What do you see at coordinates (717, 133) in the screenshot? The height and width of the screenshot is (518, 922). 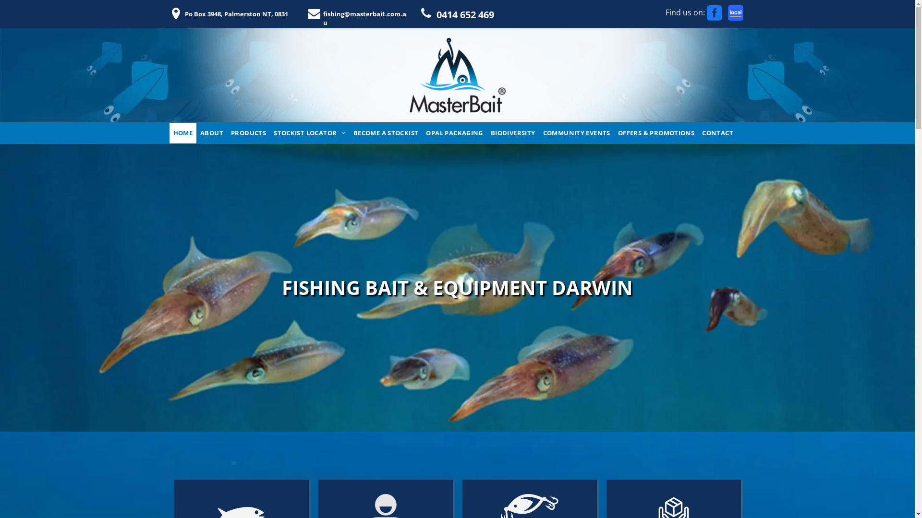 I see `CONTACT` at bounding box center [717, 133].